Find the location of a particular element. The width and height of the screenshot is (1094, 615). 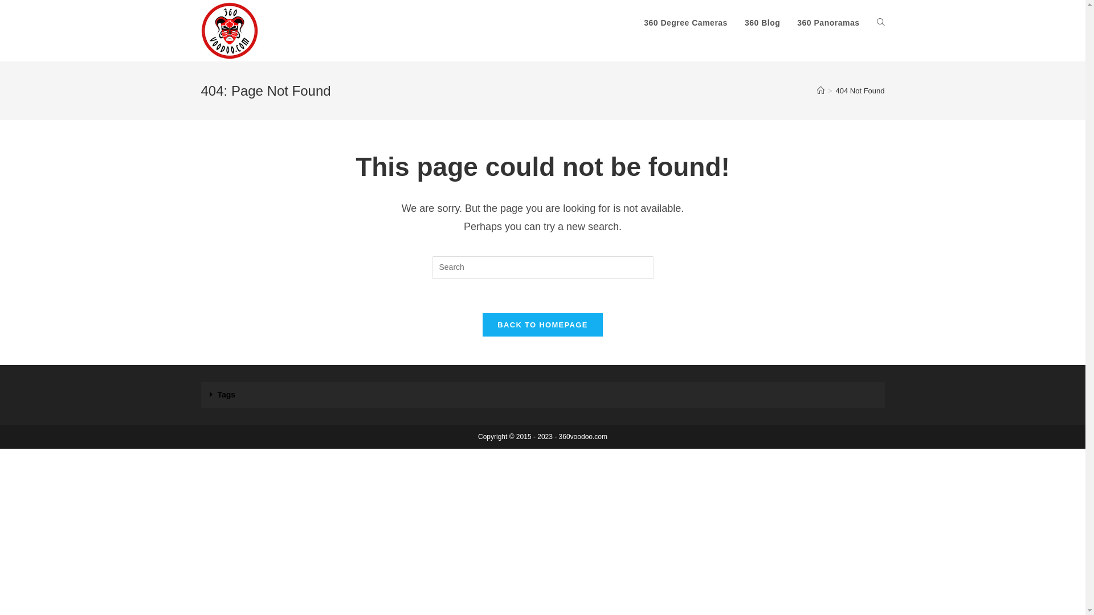

360voodoo.com is located at coordinates (583, 437).